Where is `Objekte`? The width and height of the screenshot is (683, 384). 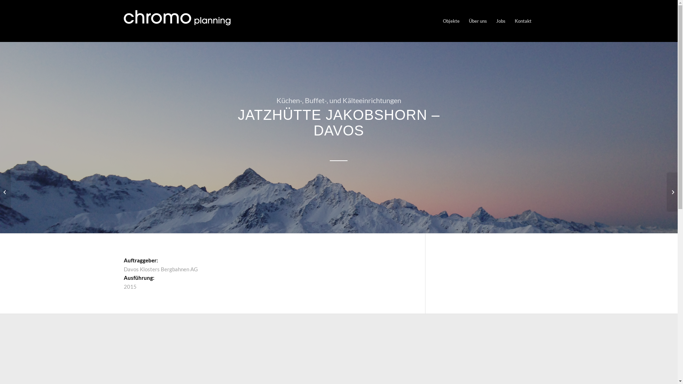
Objekte is located at coordinates (451, 21).